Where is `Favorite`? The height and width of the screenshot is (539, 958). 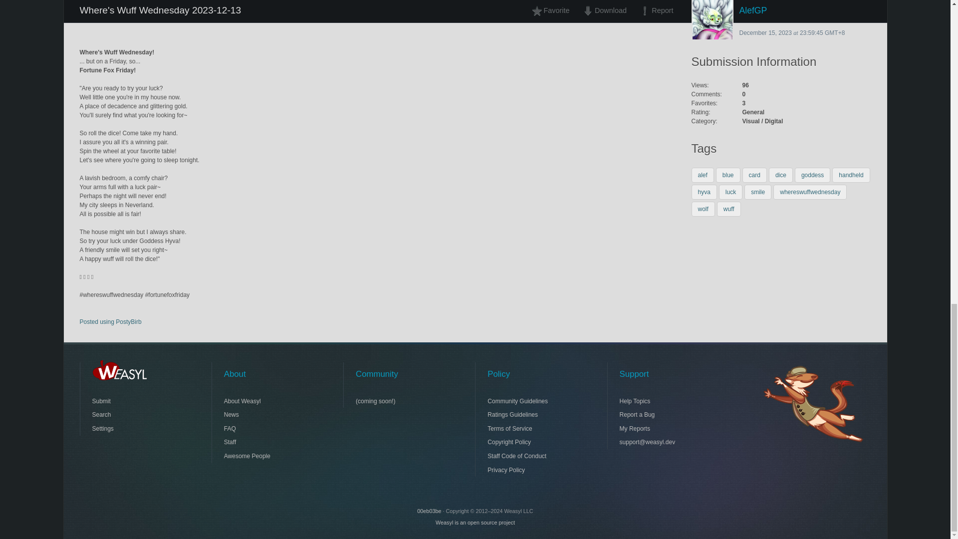
Favorite is located at coordinates (553, 11).